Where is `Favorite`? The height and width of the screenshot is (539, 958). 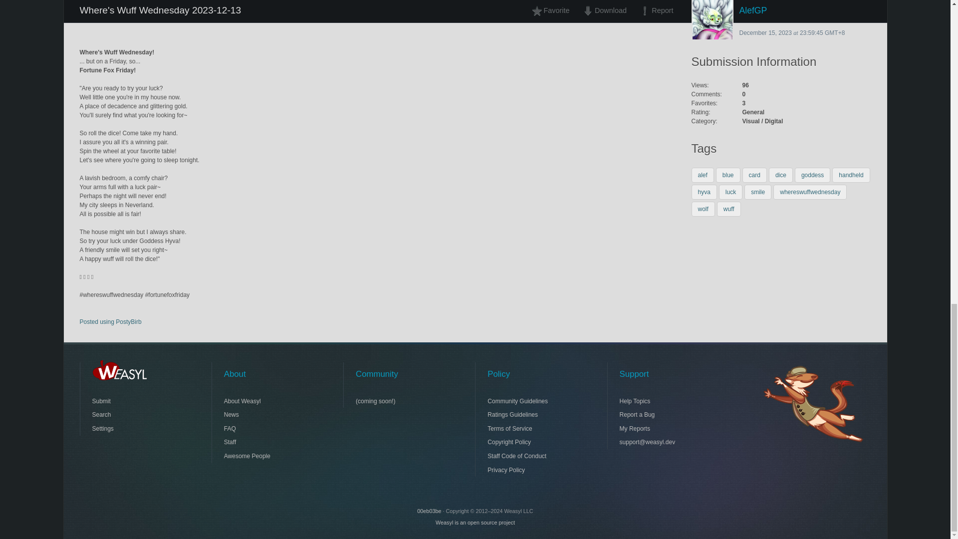
Favorite is located at coordinates (553, 11).